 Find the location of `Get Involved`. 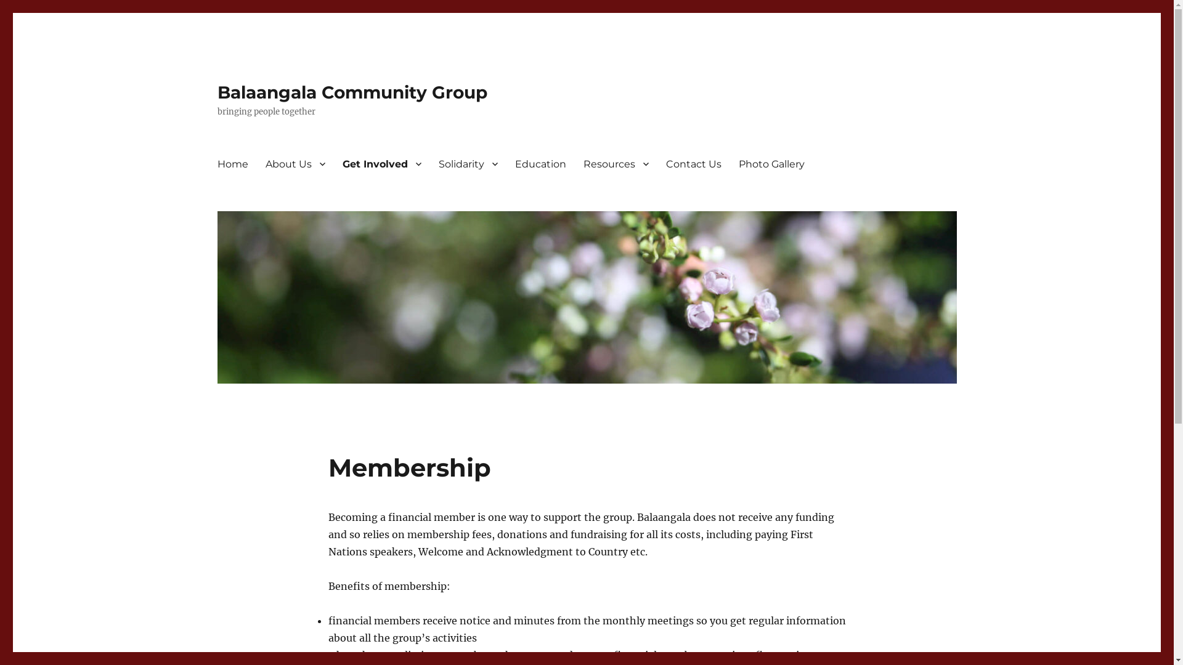

Get Involved is located at coordinates (382, 164).